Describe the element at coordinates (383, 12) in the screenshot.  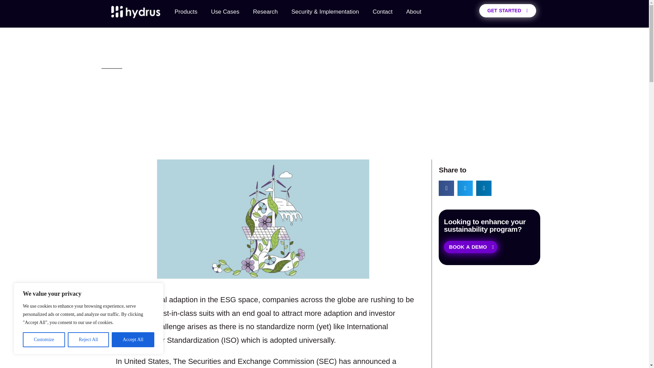
I see `Contact` at that location.